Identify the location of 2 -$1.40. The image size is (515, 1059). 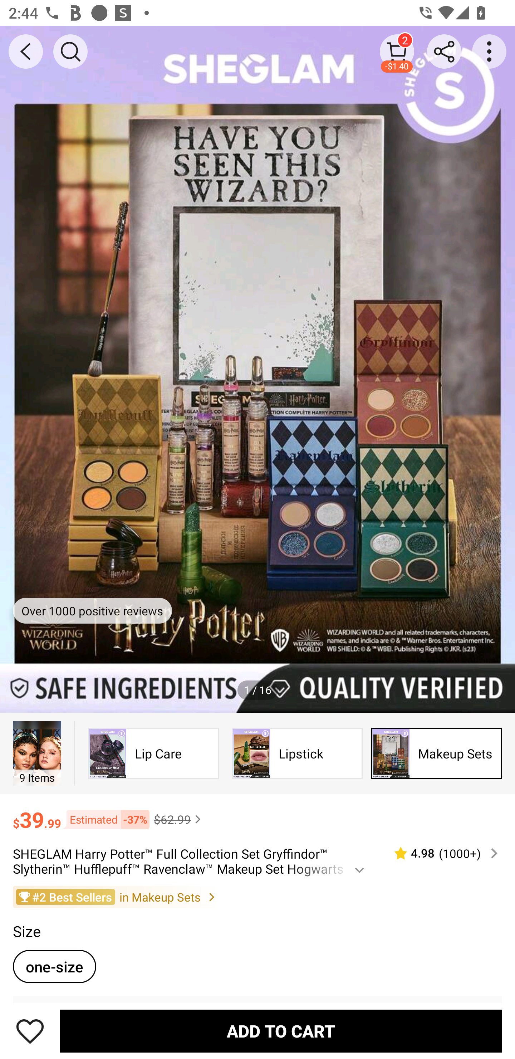
(397, 51).